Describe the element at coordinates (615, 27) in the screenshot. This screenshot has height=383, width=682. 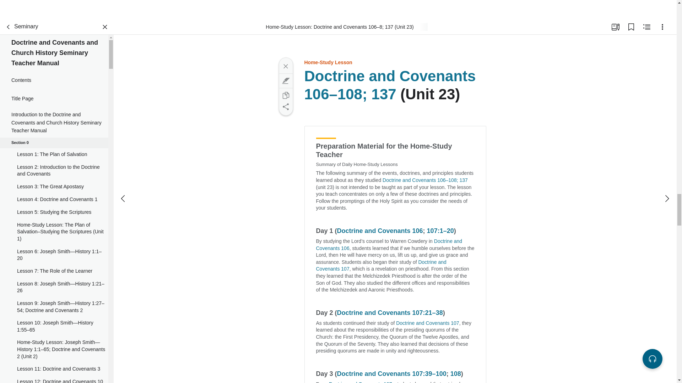
I see `Study Sets` at that location.